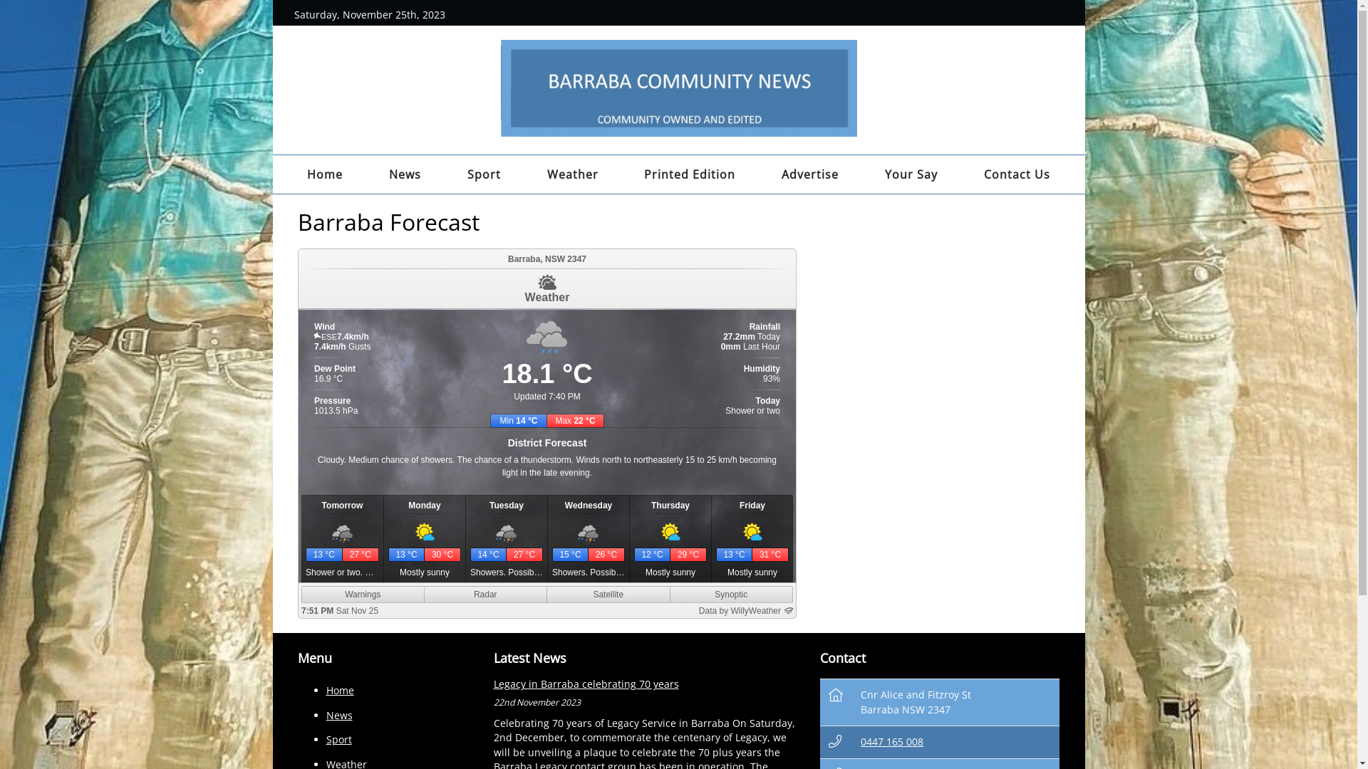 This screenshot has height=769, width=1368. Describe the element at coordinates (811, 174) in the screenshot. I see `Advertise` at that location.